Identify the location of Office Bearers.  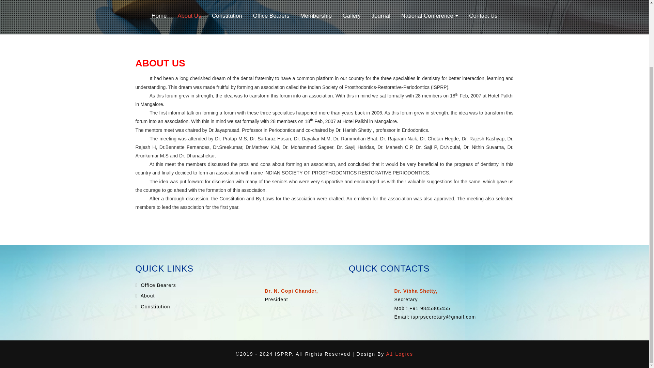
(157, 285).